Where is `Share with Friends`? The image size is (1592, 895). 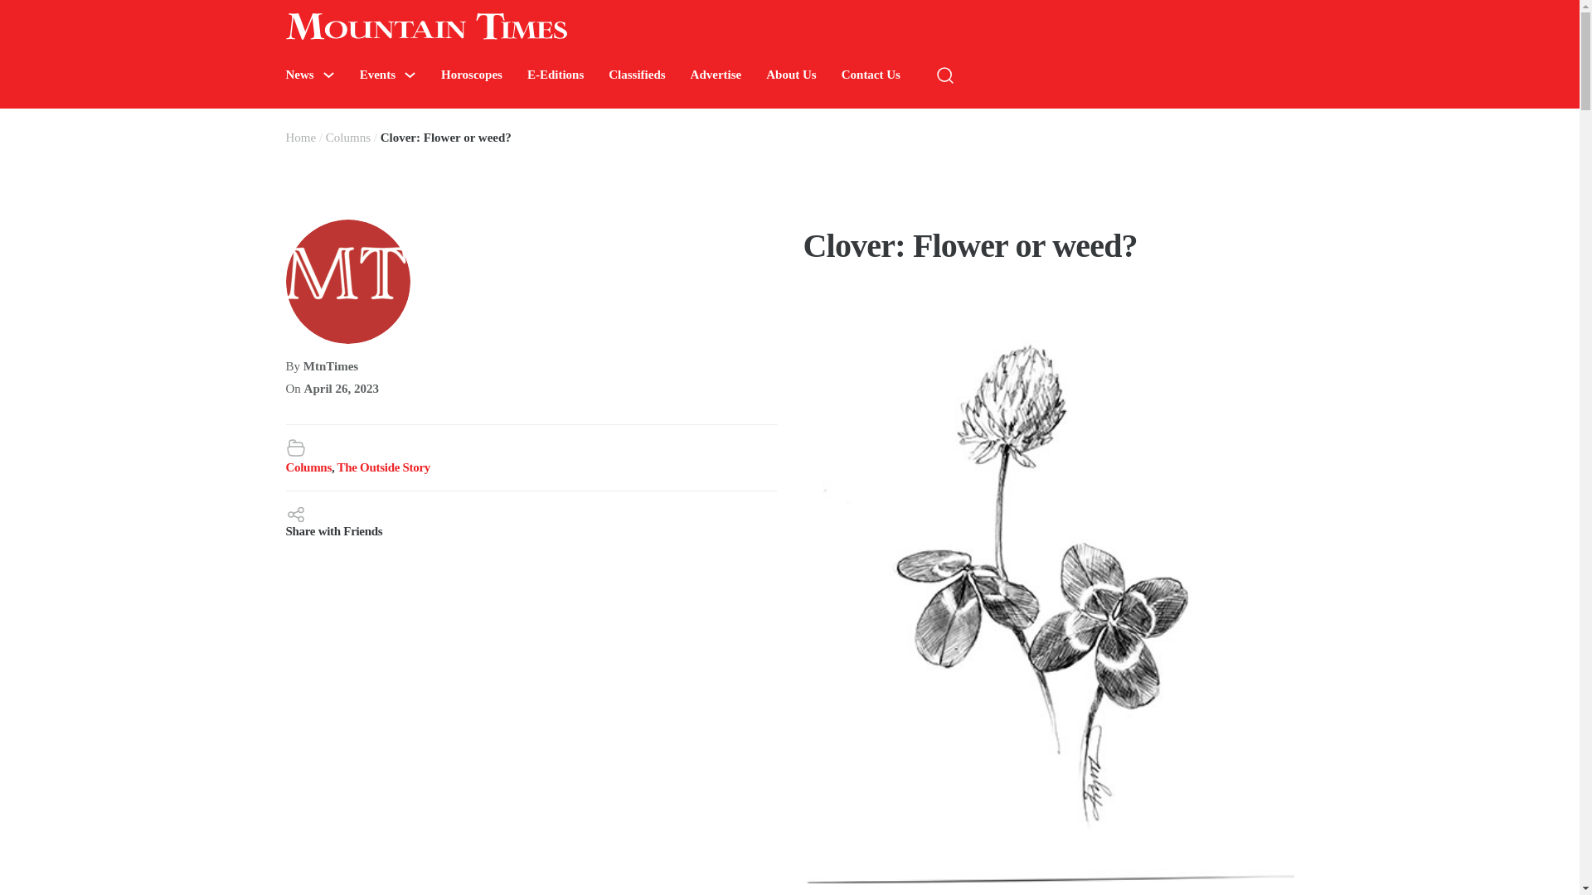
Share with Friends is located at coordinates (531, 520).